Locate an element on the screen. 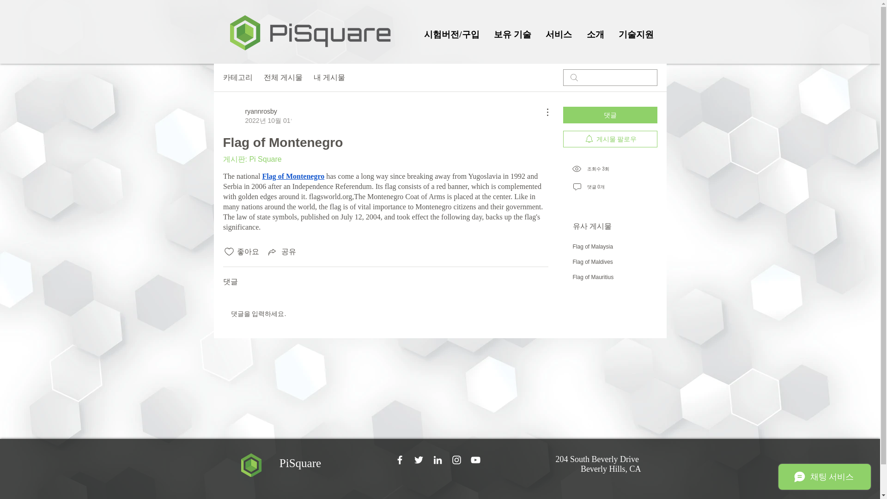 This screenshot has height=499, width=887. Flag of Montenegro is located at coordinates (293, 176).